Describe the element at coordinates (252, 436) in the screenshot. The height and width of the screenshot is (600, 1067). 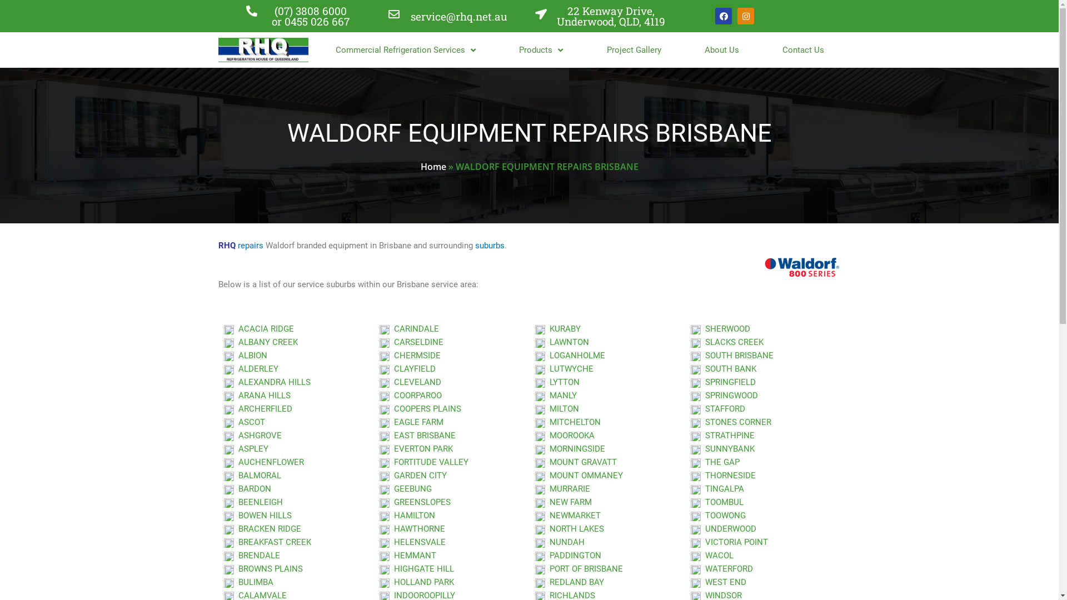
I see `  ASHGROVE` at that location.